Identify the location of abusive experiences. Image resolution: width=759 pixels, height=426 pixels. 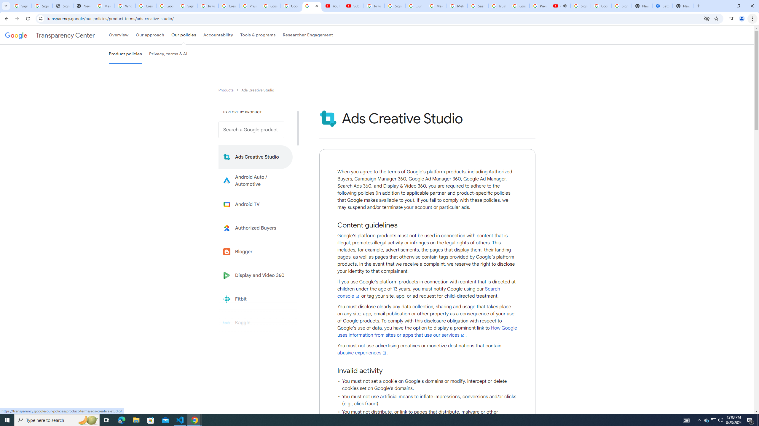
(362, 353).